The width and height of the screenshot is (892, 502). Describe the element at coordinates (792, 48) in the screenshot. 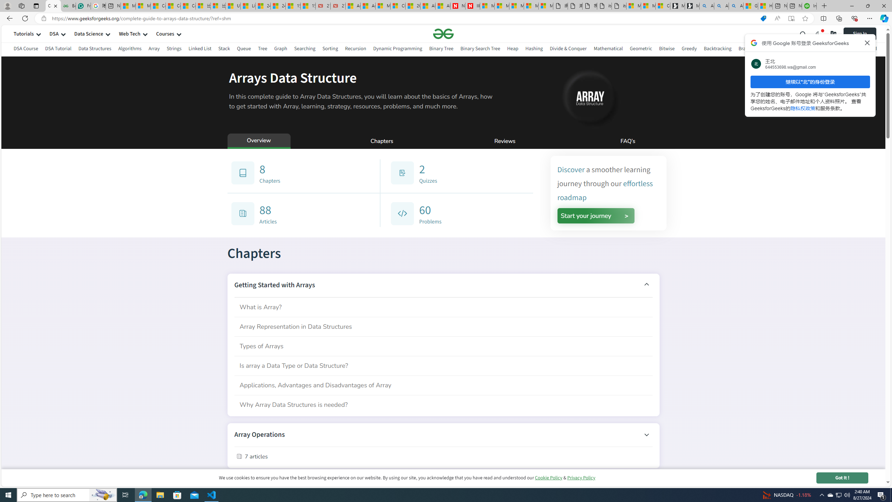

I see `Matrix` at that location.